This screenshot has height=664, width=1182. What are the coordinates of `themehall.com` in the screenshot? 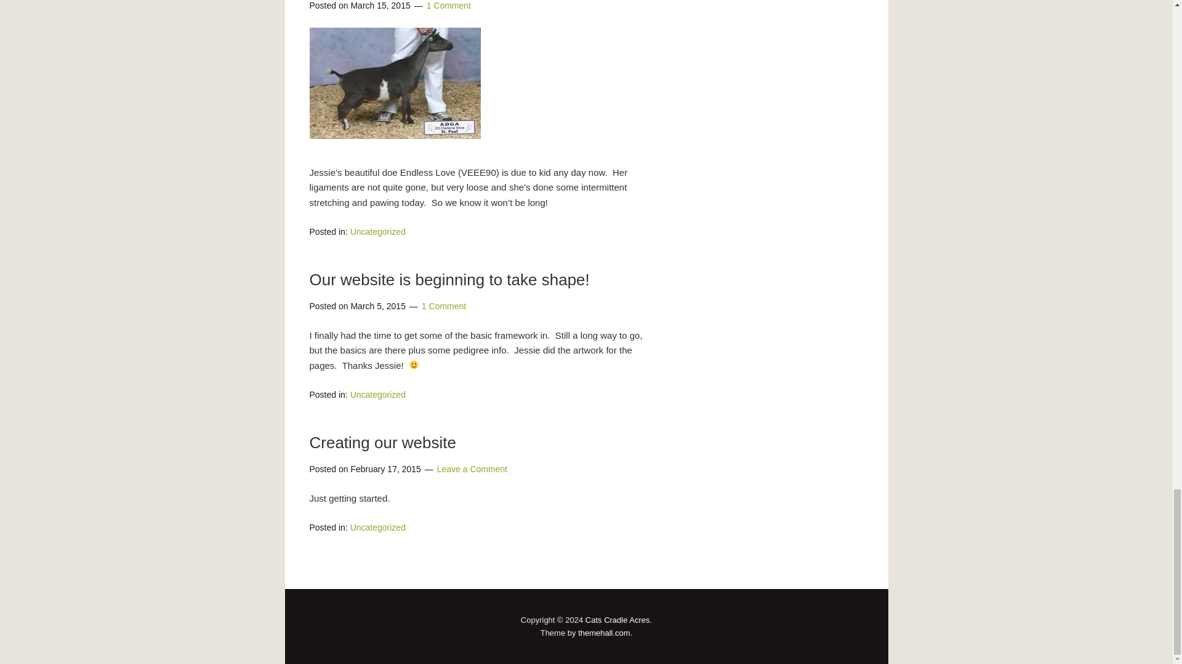 It's located at (603, 632).